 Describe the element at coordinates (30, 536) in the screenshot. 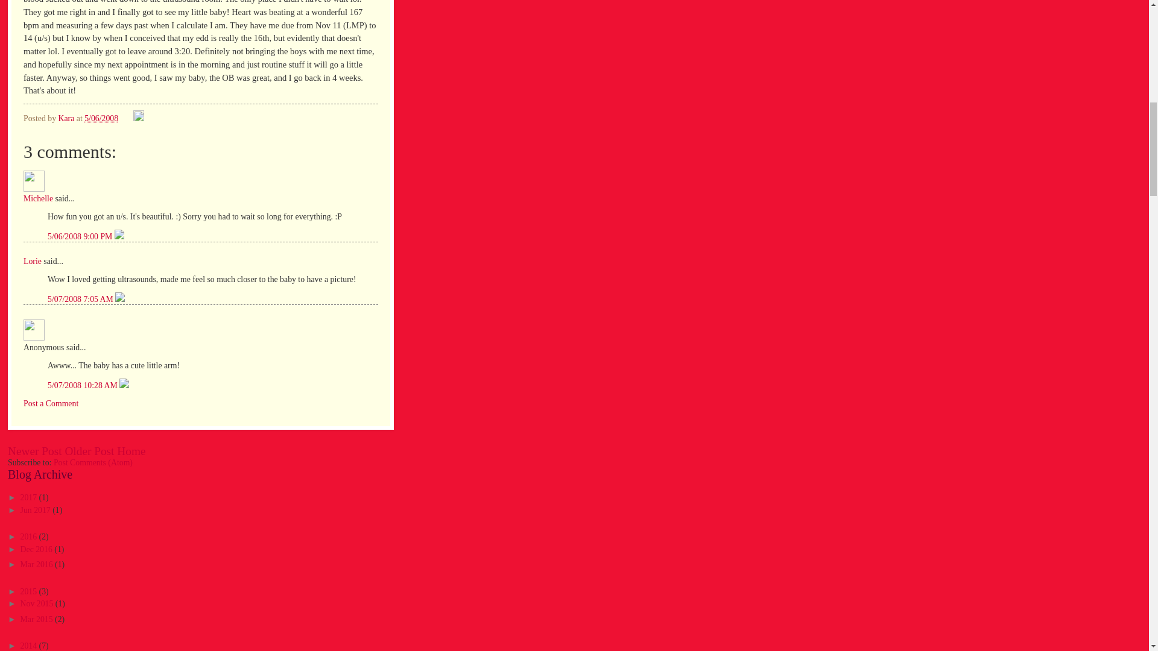

I see `2016` at that location.